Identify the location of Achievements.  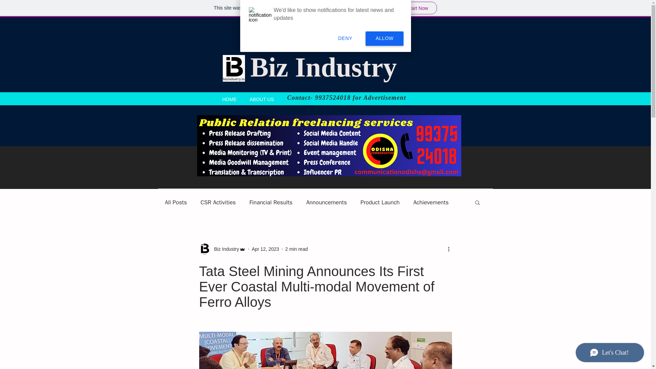
(431, 202).